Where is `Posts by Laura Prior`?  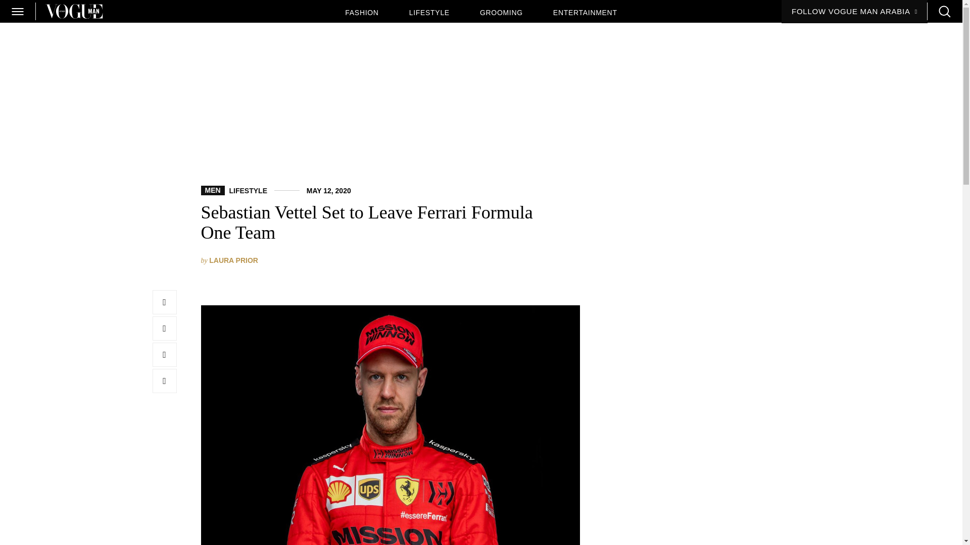 Posts by Laura Prior is located at coordinates (233, 260).